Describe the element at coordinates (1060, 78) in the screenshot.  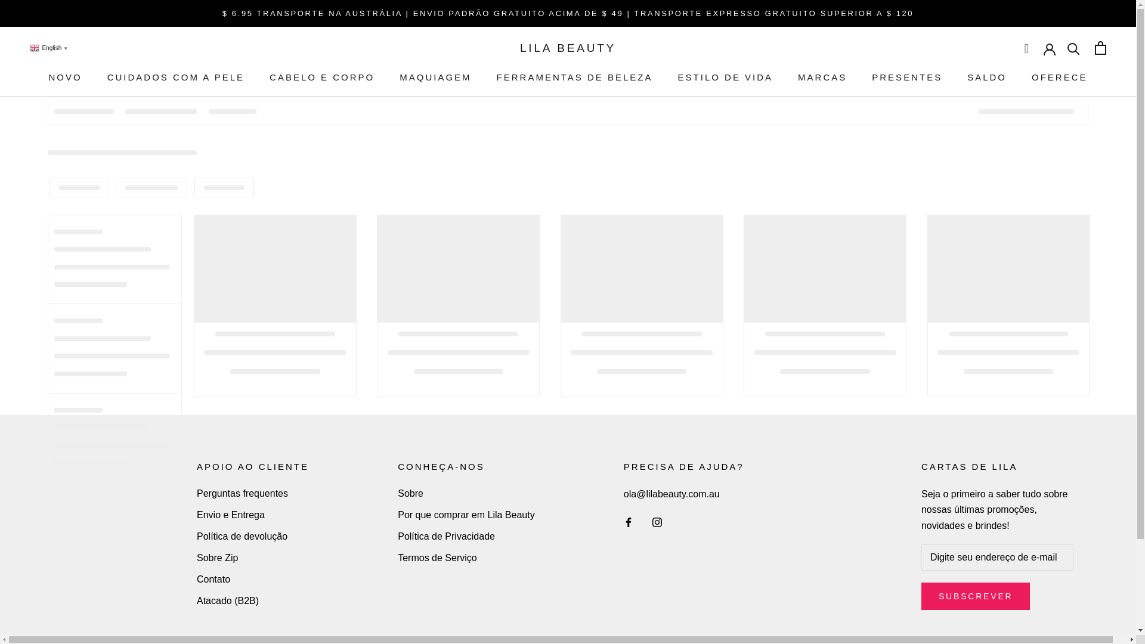
I see `OFERECE` at that location.